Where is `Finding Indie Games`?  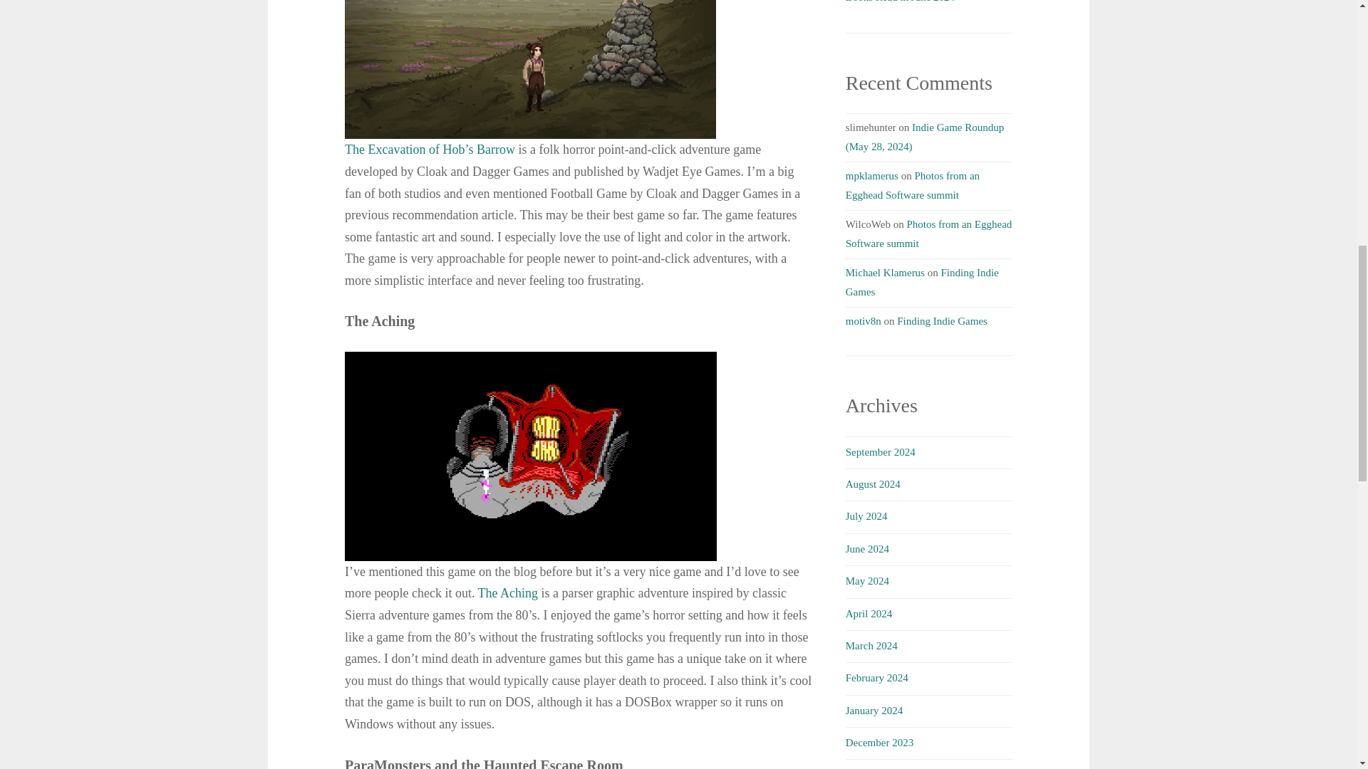
Finding Indie Games is located at coordinates (942, 320).